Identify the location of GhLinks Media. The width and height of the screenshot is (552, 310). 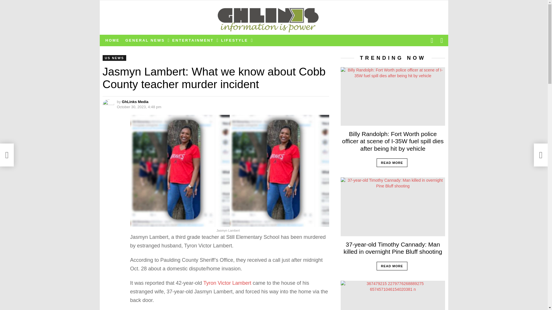
(135, 102).